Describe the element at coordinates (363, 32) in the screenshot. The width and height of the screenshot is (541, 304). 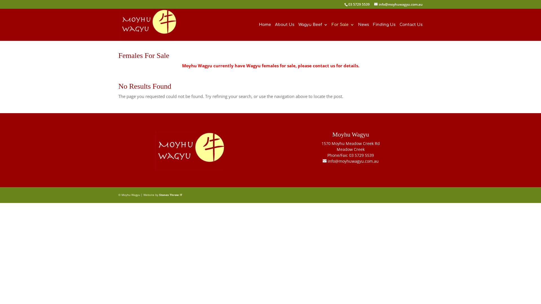
I see `News` at that location.